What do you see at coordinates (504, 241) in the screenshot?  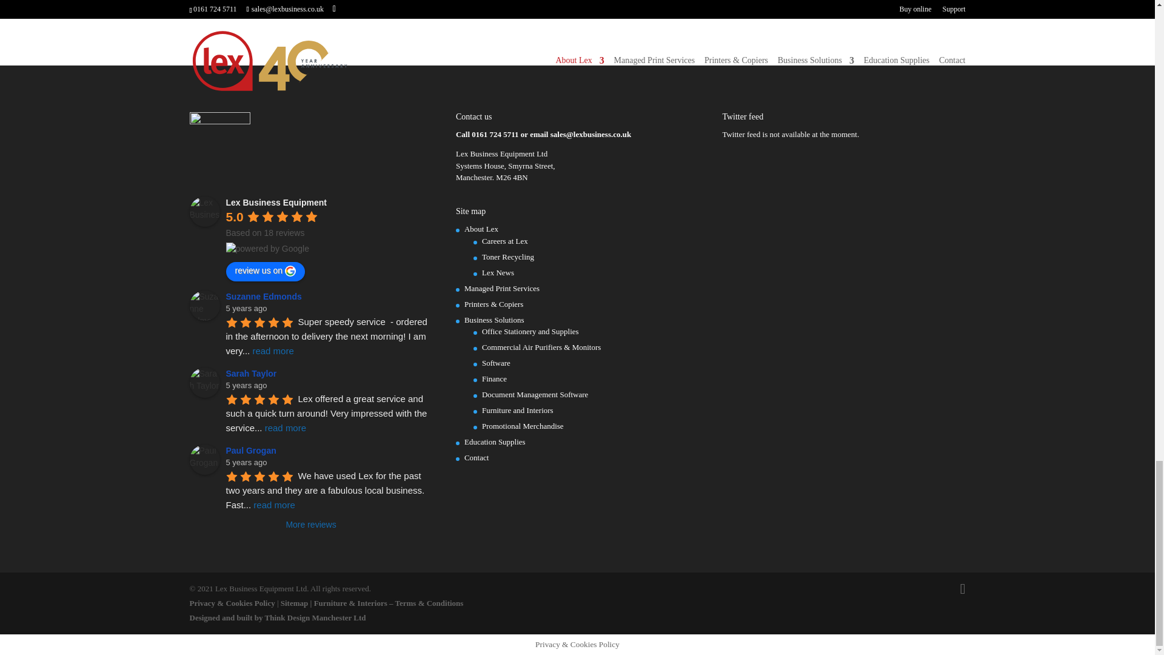 I see `Careers at Lex` at bounding box center [504, 241].